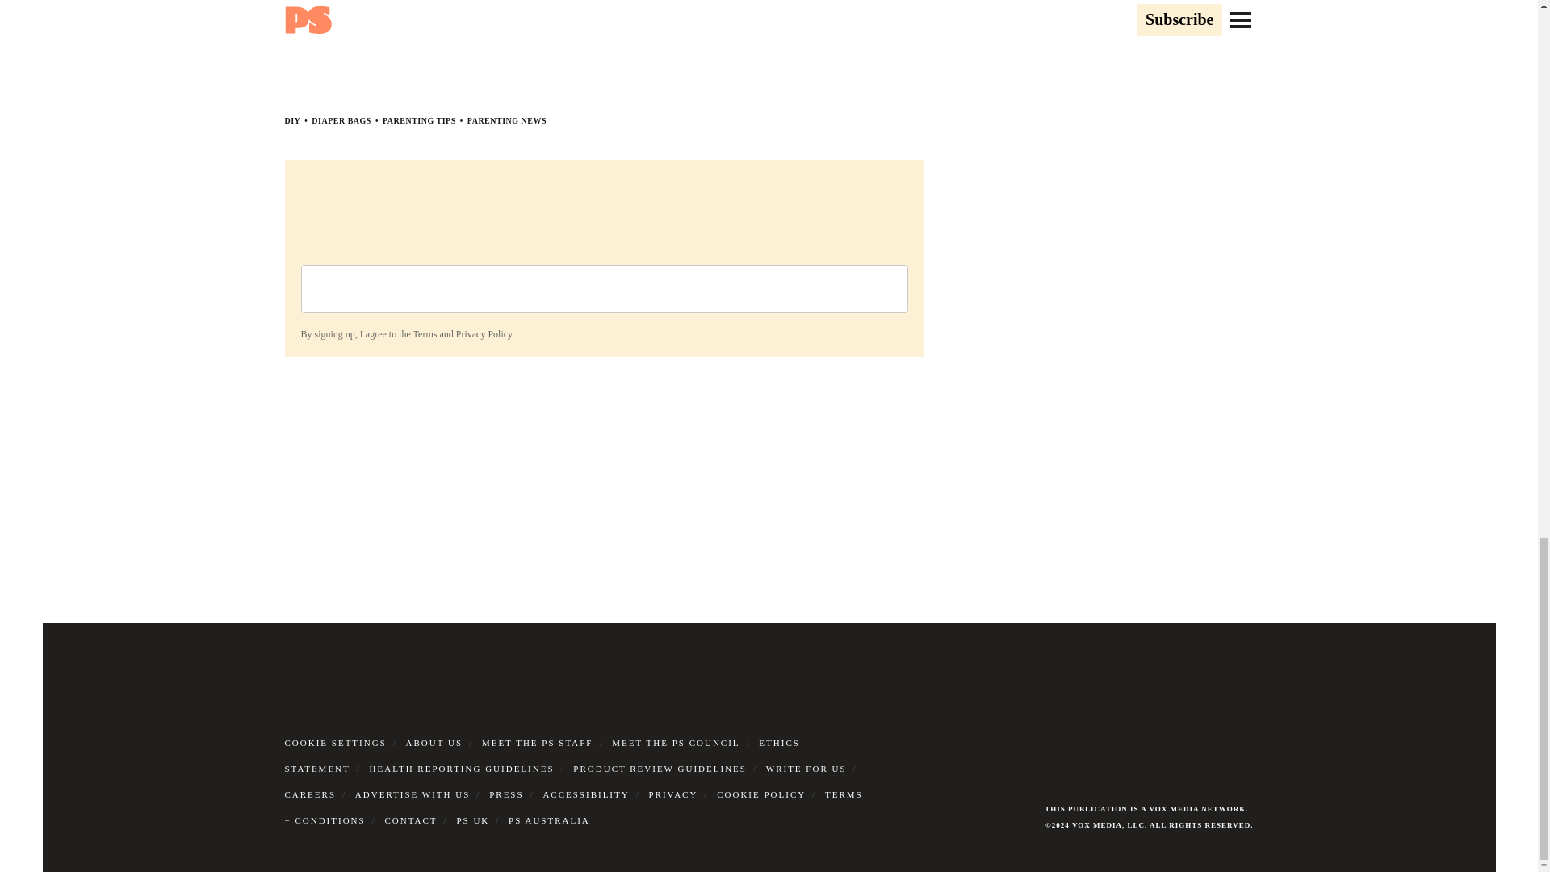  Describe the element at coordinates (506, 794) in the screenshot. I see `PRESS` at that location.